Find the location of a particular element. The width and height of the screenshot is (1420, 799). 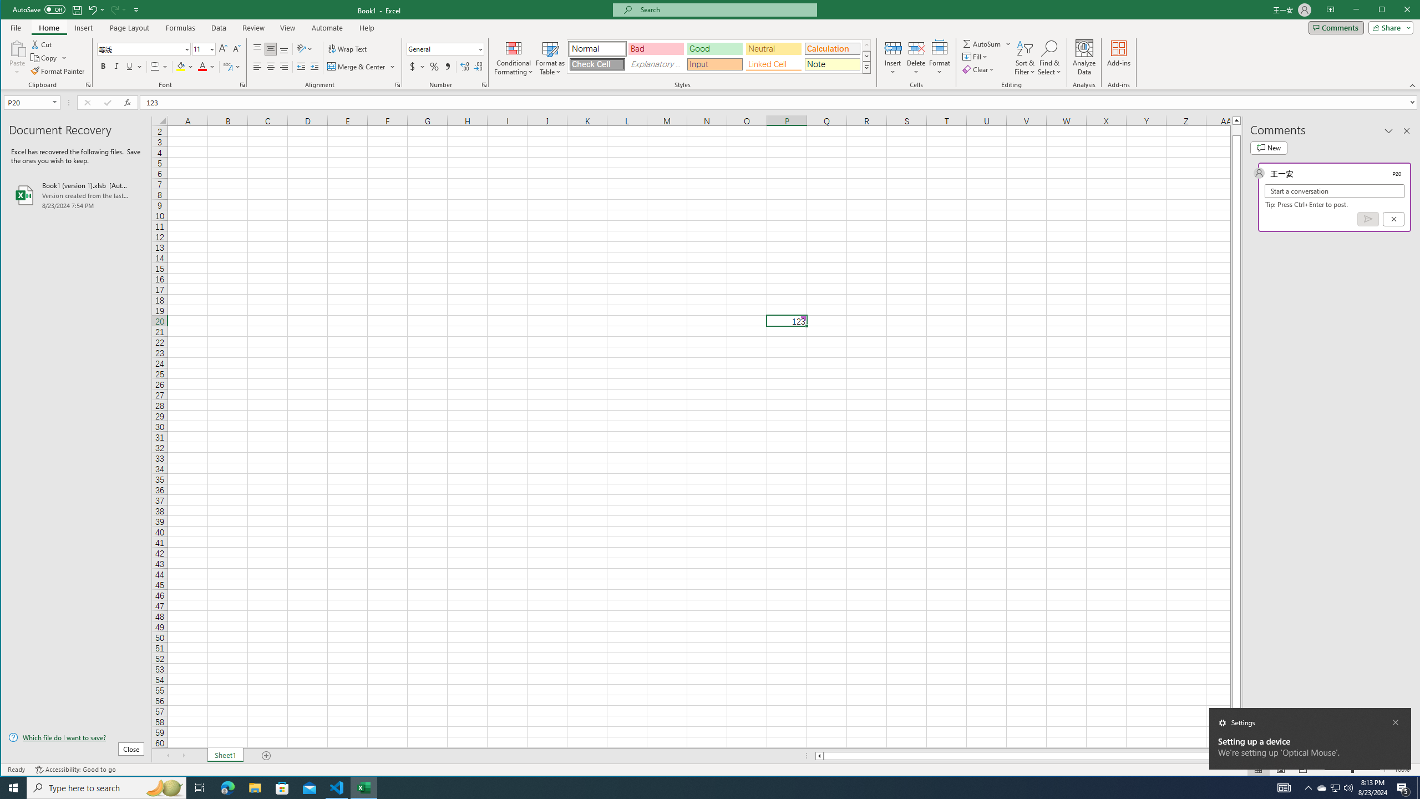

Equation is located at coordinates (863, 58).